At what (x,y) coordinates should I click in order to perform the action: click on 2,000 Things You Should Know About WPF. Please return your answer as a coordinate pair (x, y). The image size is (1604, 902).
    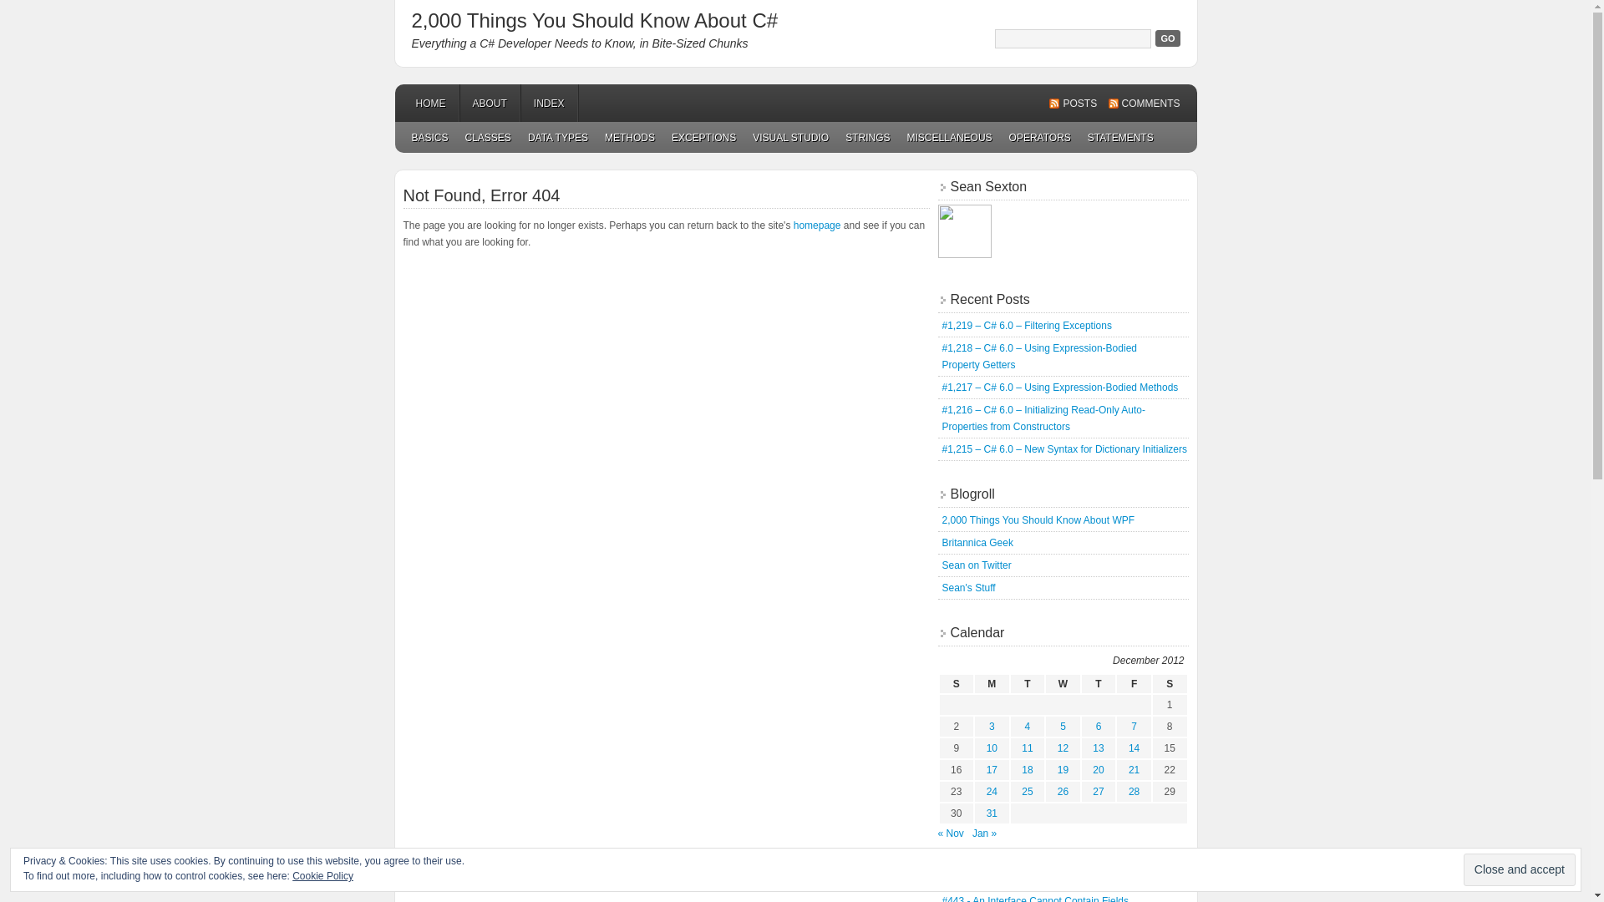
    Looking at the image, I should click on (1039, 520).